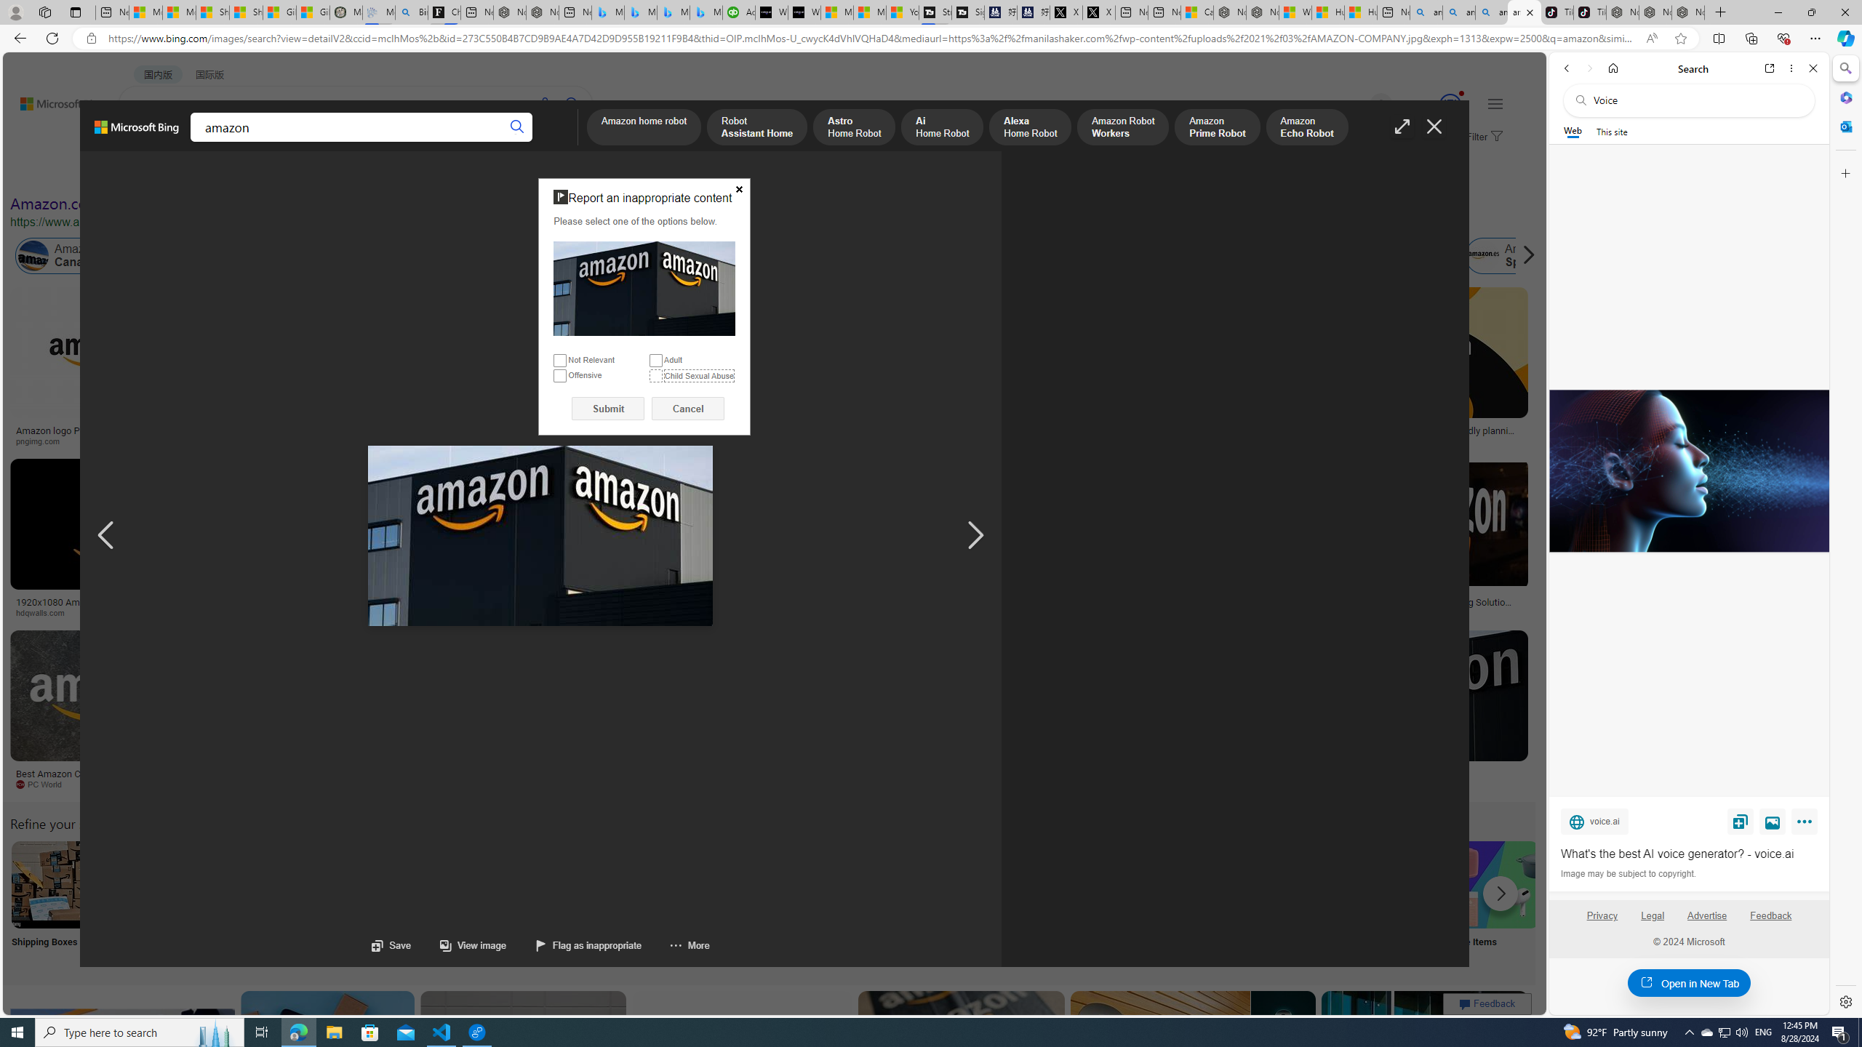  I want to click on Amazon Sign in My Account, so click(919, 884).